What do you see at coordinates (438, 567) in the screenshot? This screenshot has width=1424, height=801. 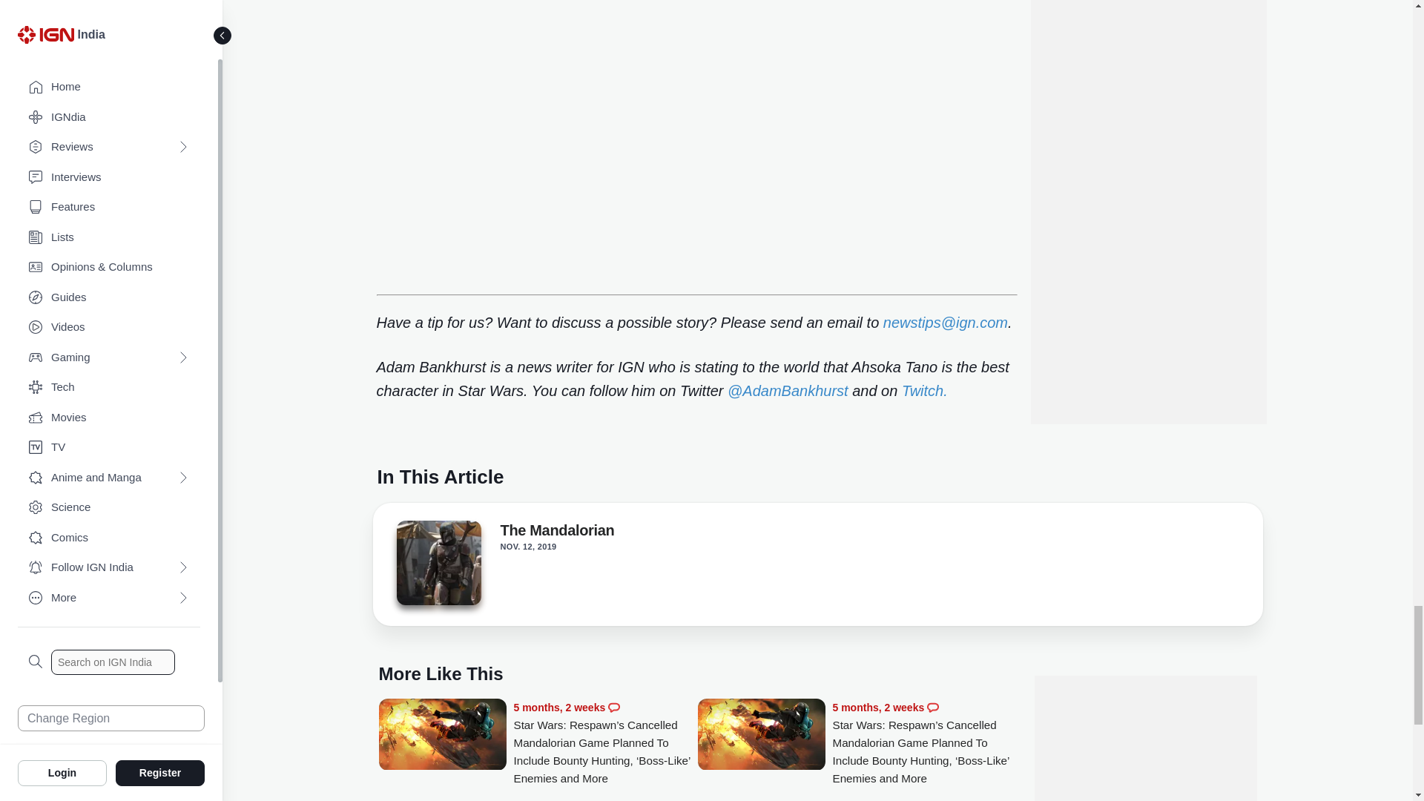 I see `The Mandalorian` at bounding box center [438, 567].